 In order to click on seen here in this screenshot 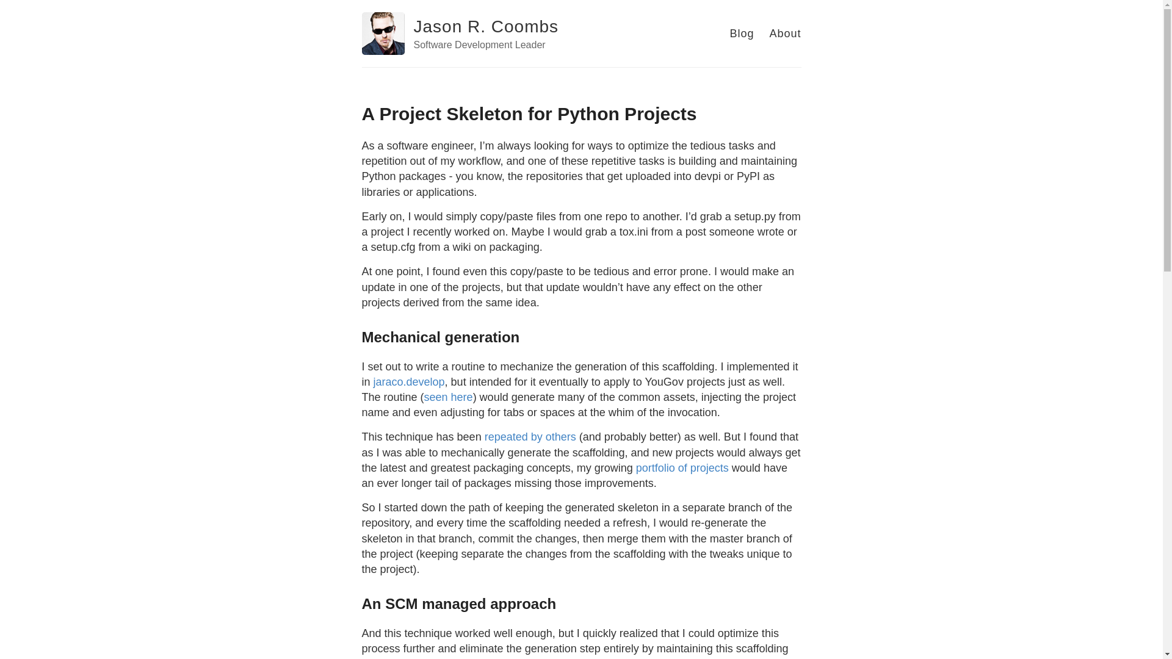, I will do `click(449, 397)`.